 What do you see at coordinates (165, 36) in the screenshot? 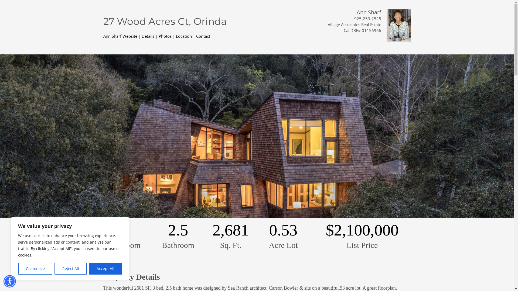
I see `Photos` at bounding box center [165, 36].